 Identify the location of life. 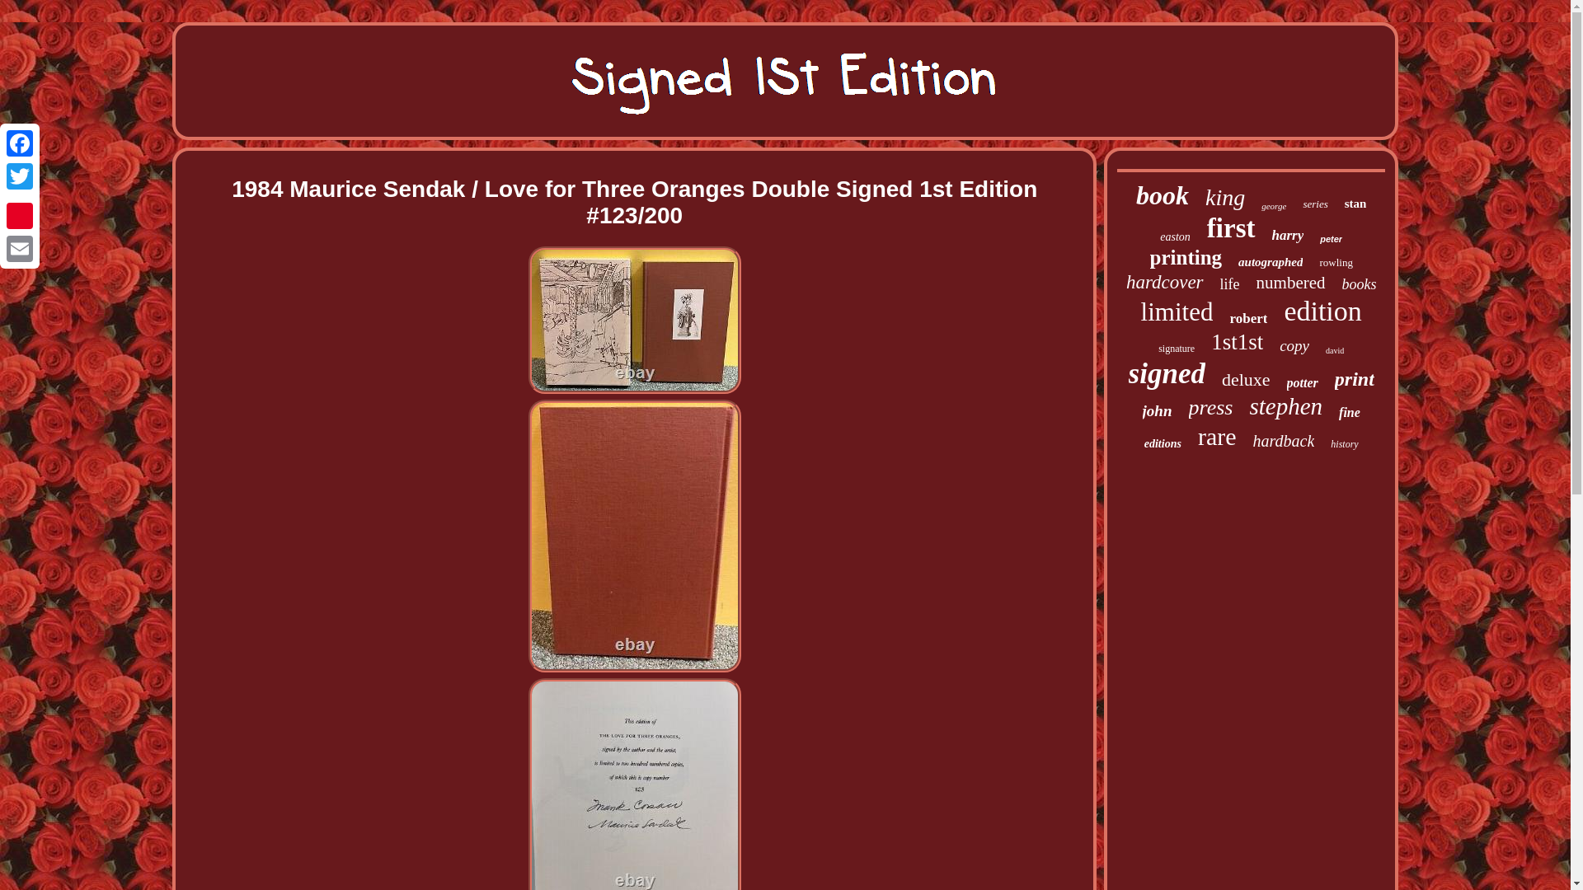
(1230, 284).